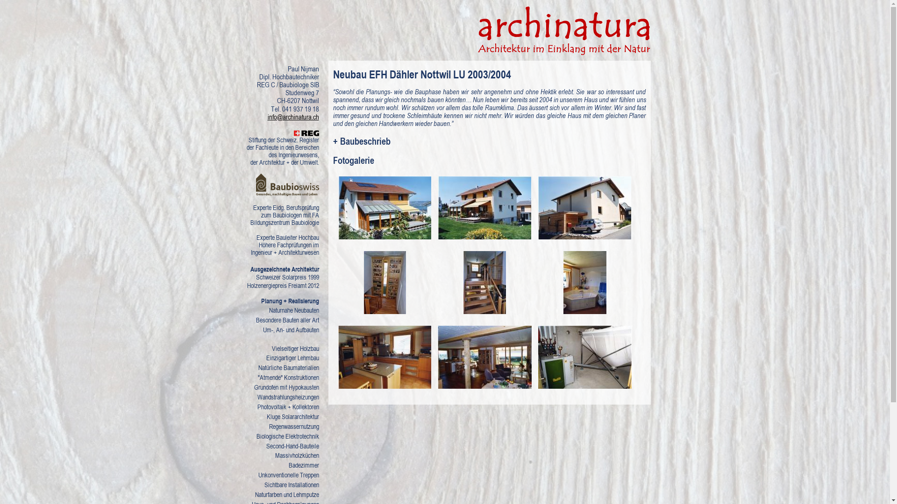  What do you see at coordinates (277, 475) in the screenshot?
I see `Unkonventionelle Treppen` at bounding box center [277, 475].